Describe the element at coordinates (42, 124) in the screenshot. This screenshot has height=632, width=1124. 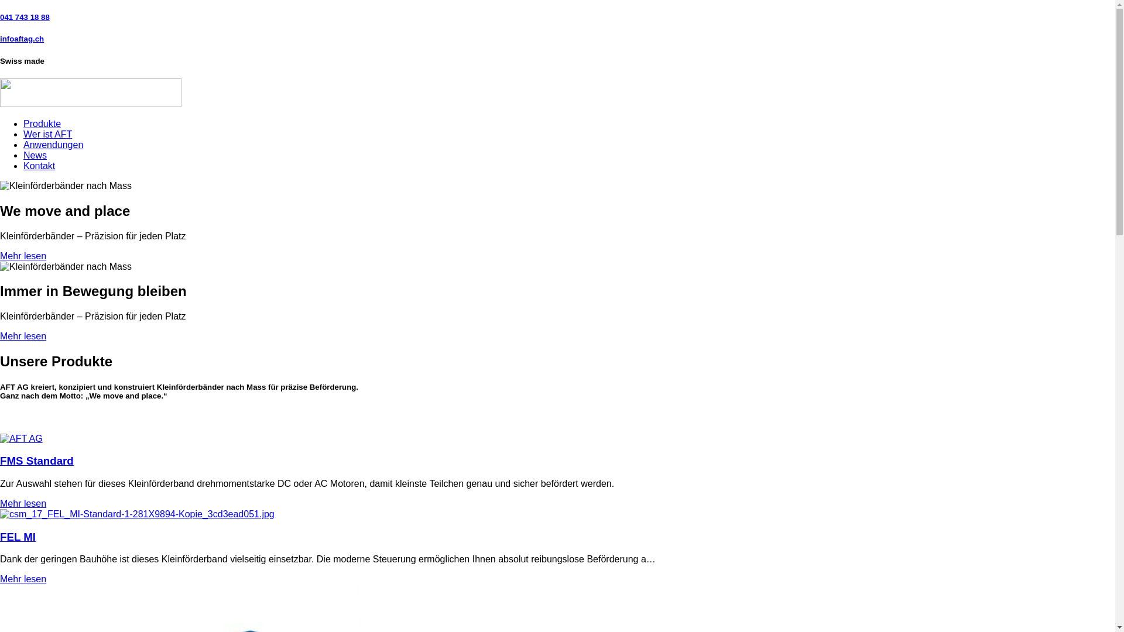
I see `Produkte` at that location.